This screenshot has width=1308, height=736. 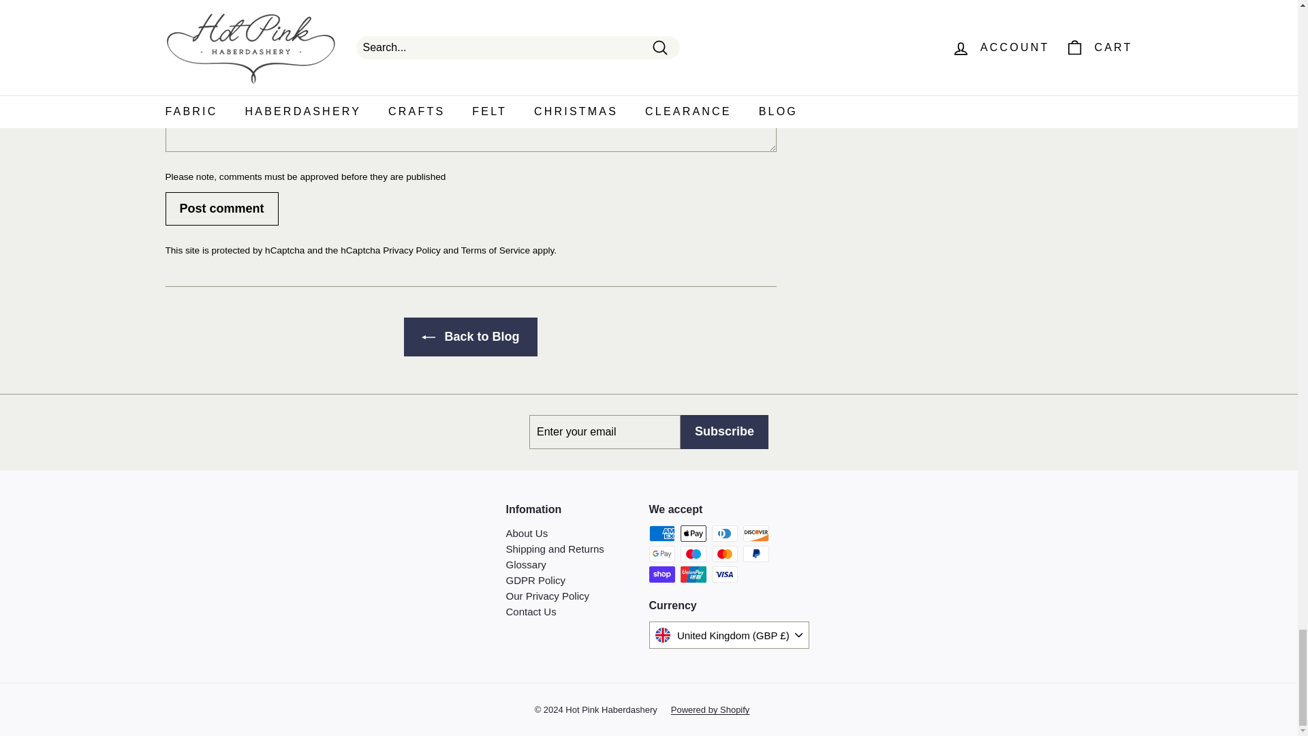 I want to click on Maestro, so click(x=693, y=554).